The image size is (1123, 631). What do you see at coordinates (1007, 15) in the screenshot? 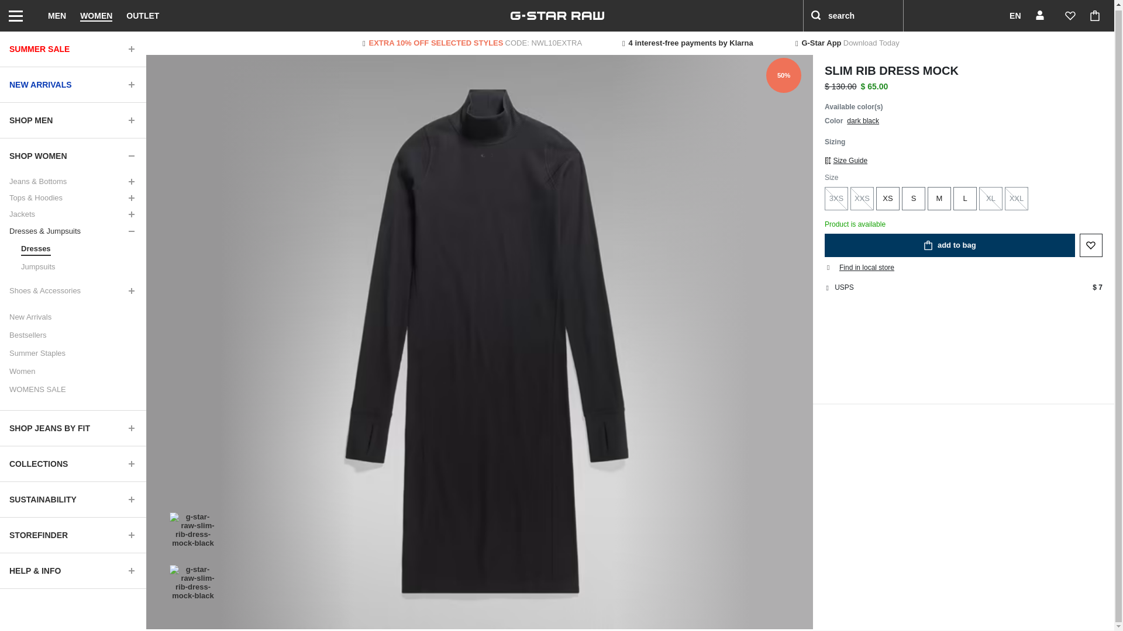
I see `EN` at bounding box center [1007, 15].